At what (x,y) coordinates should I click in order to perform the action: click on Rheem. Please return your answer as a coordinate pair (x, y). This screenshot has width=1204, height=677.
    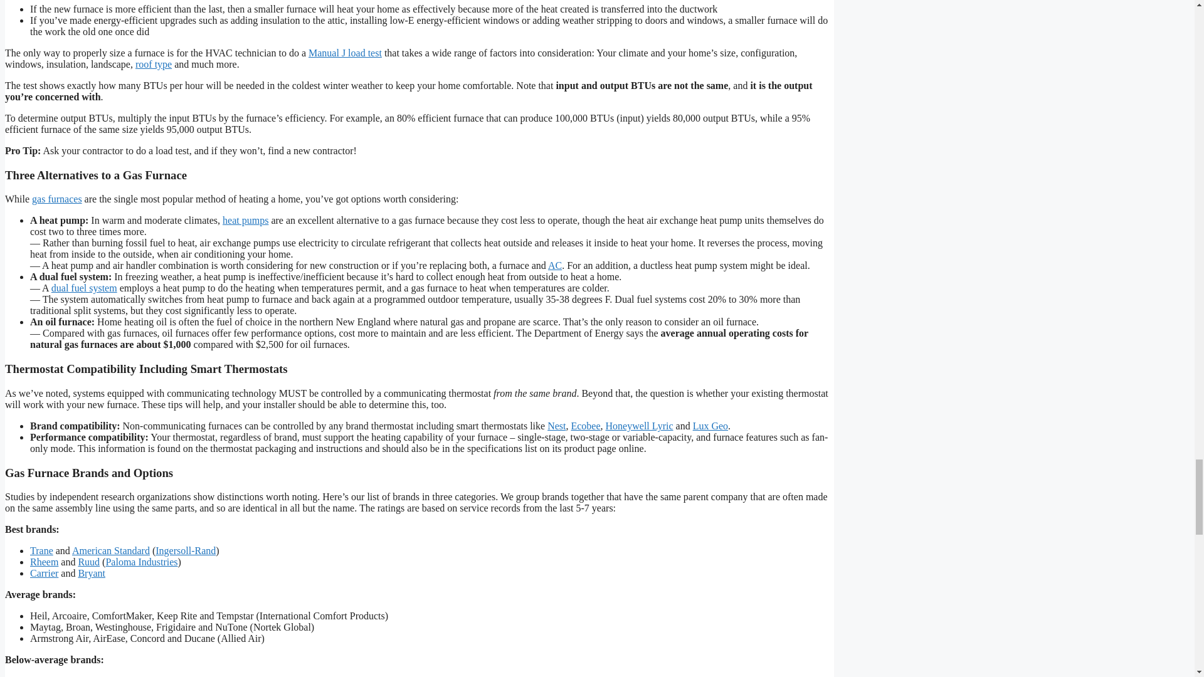
    Looking at the image, I should click on (44, 562).